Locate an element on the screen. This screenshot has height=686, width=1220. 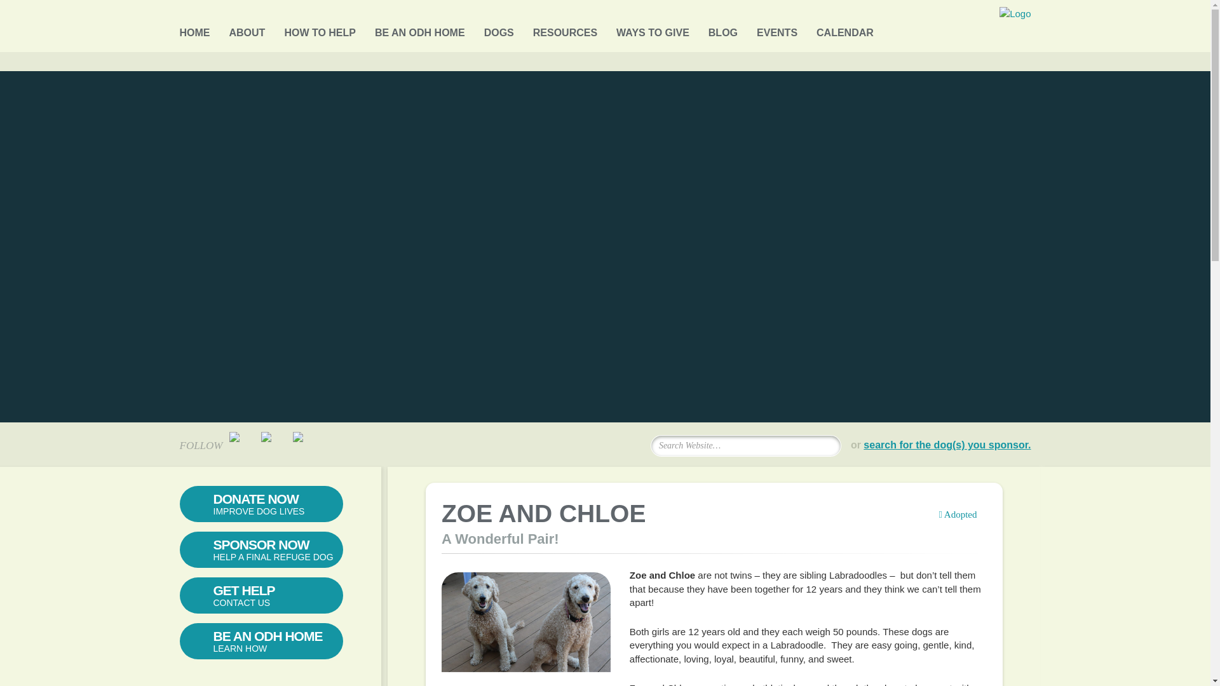
Dogs is located at coordinates (499, 29).